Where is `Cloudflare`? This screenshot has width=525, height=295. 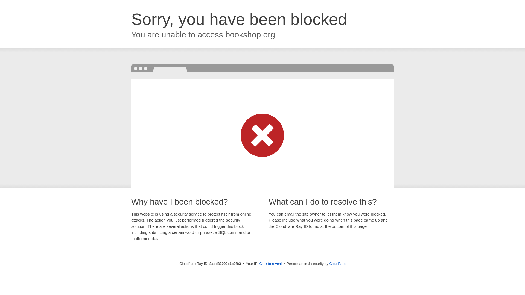
Cloudflare is located at coordinates (337, 264).